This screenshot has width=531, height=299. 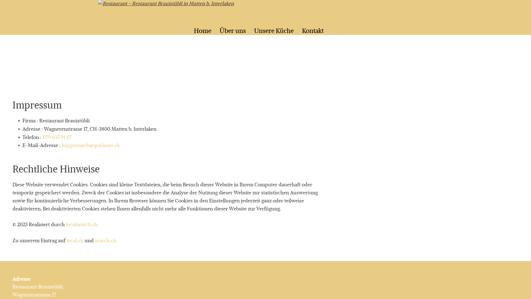 What do you see at coordinates (57, 137) in the screenshot?
I see `079 635 91 87` at bounding box center [57, 137].